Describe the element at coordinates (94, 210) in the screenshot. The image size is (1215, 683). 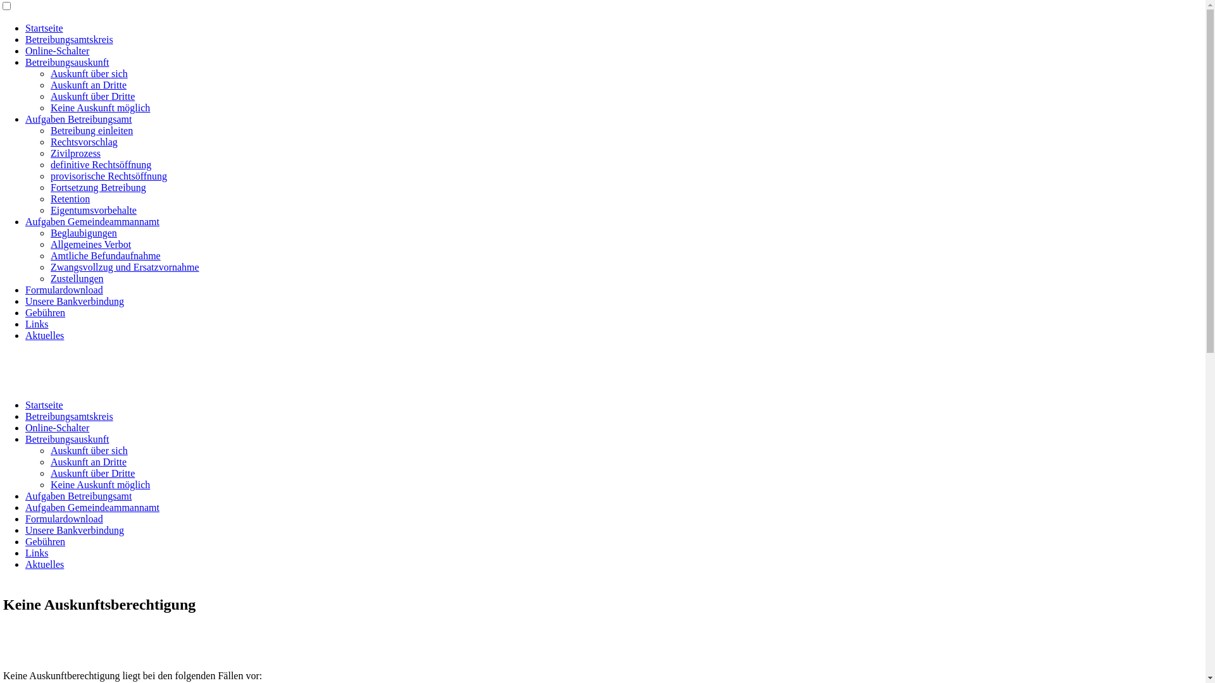
I see `Eigentumsvorbehalte` at that location.